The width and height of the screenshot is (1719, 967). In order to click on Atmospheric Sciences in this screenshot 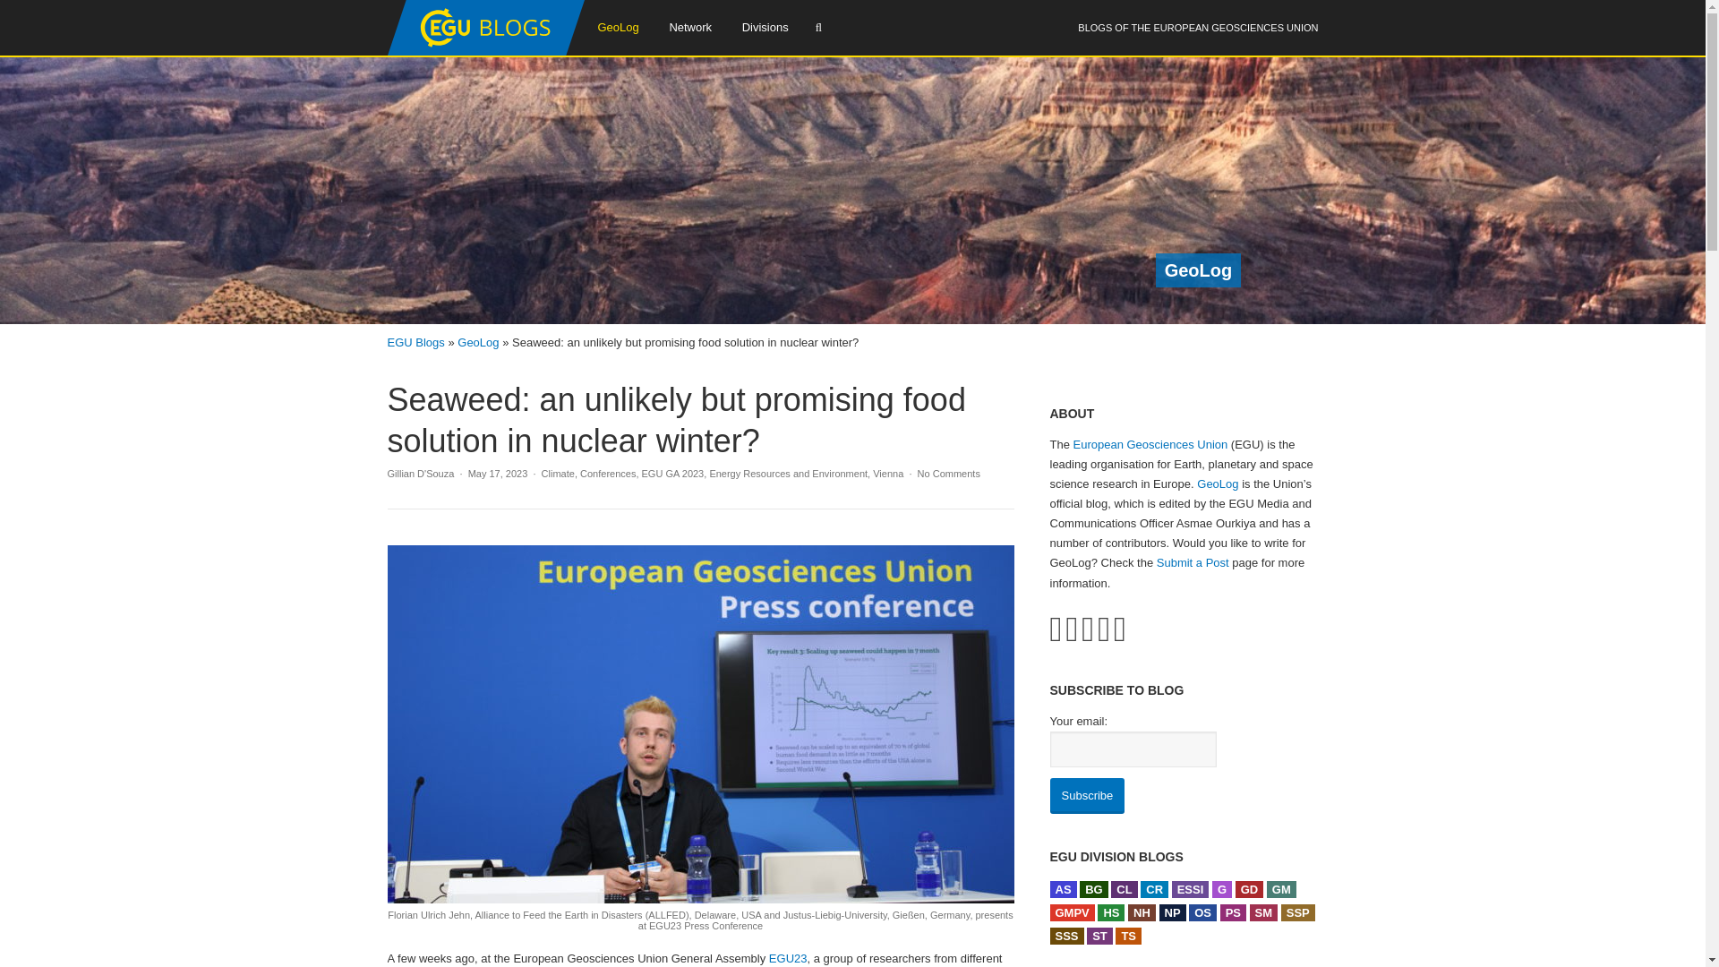, I will do `click(1062, 889)`.